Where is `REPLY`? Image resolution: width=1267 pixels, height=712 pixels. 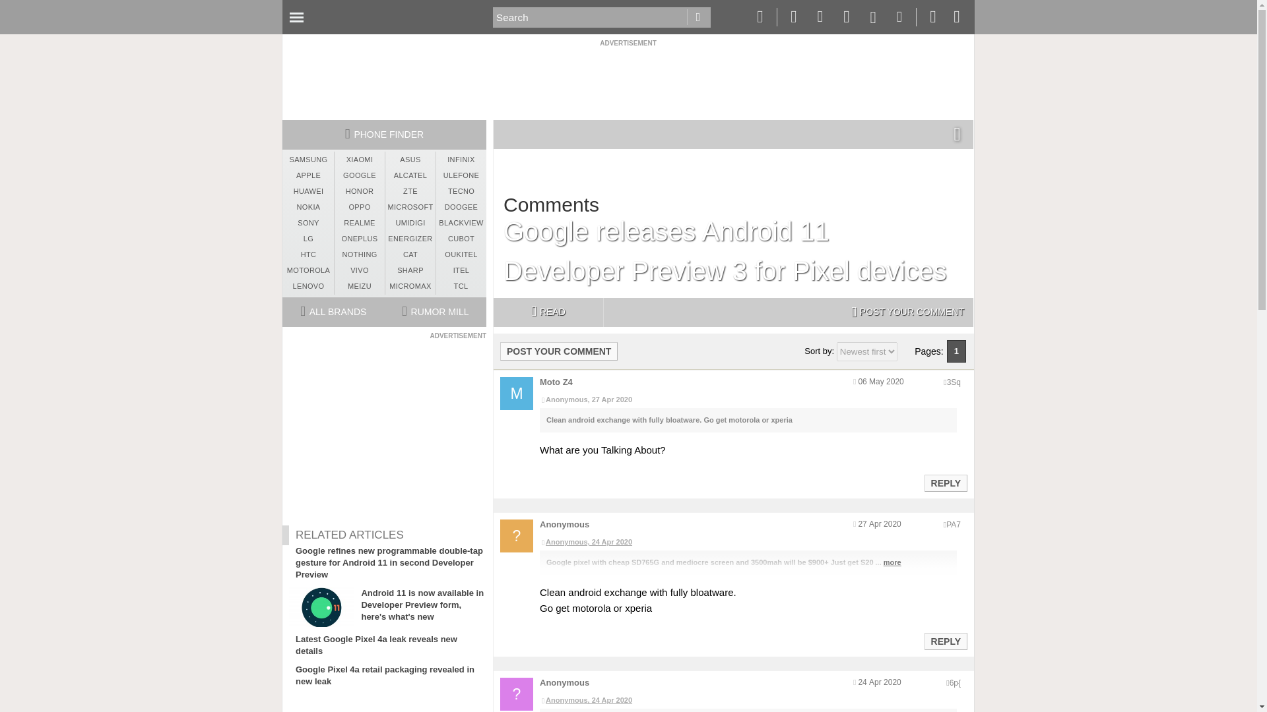 REPLY is located at coordinates (945, 483).